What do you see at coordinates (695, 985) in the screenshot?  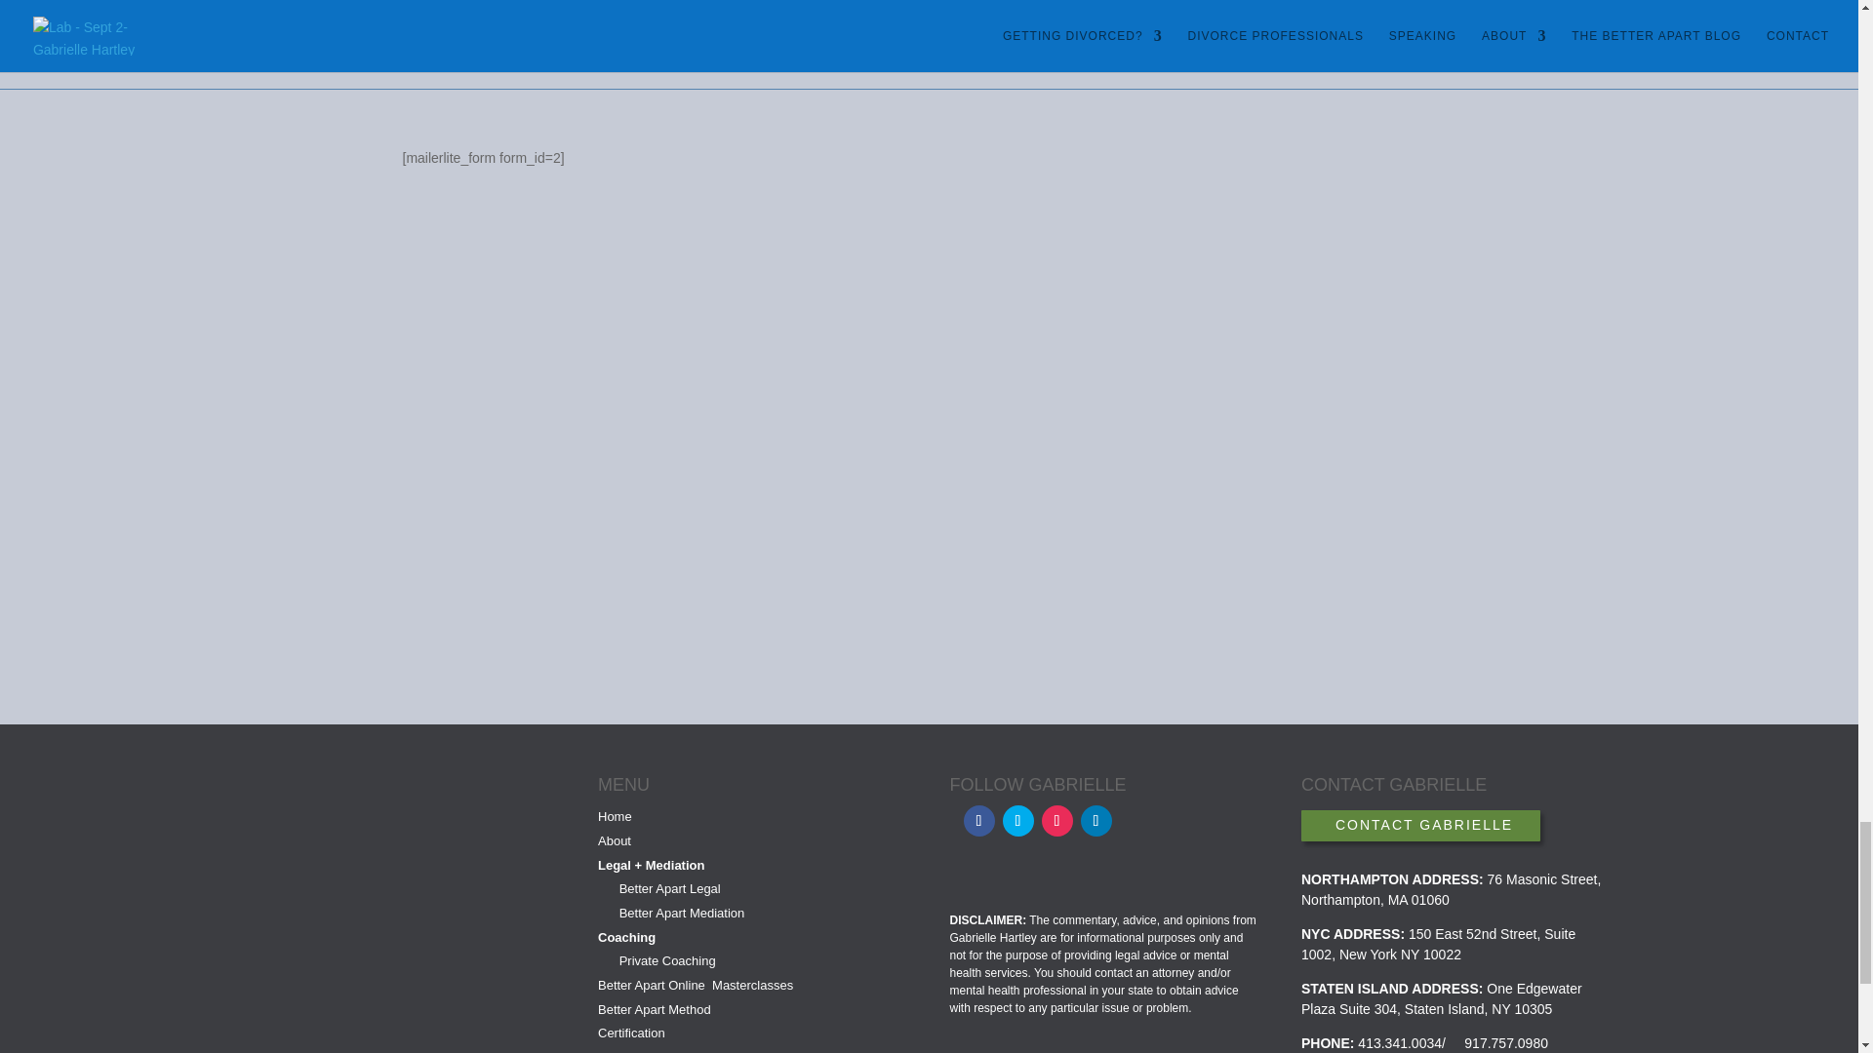 I see `Better Apart: The Book` at bounding box center [695, 985].